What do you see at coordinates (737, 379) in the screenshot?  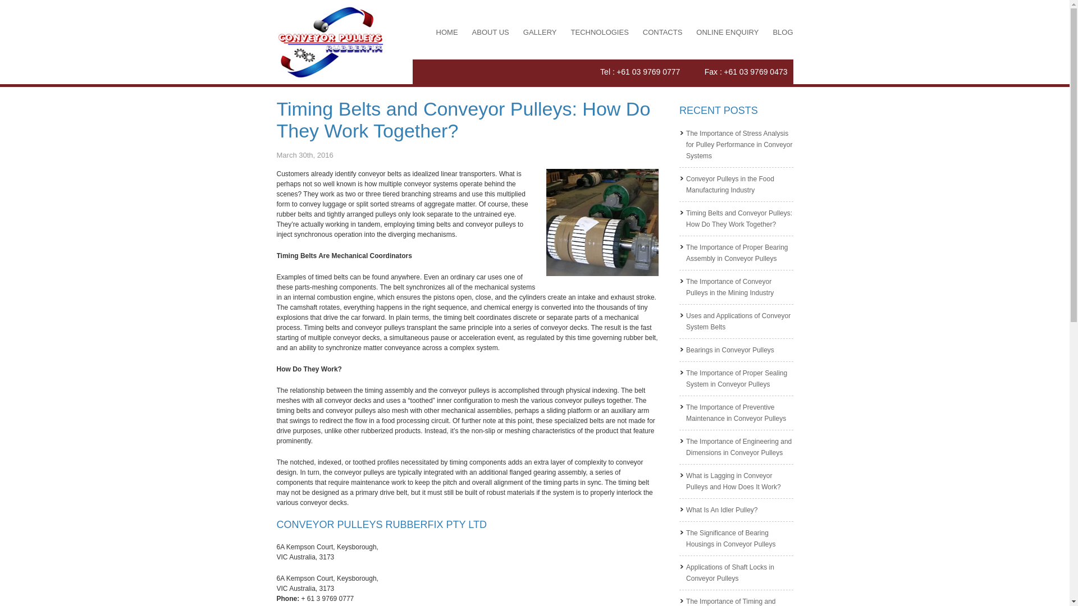 I see `The Importance of Proper Sealing System in Conveyor Pulleys` at bounding box center [737, 379].